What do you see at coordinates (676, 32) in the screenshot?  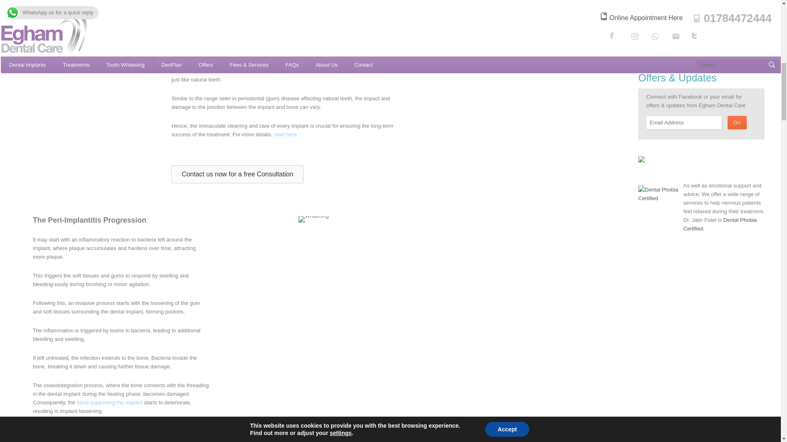 I see `Submit Request` at bounding box center [676, 32].